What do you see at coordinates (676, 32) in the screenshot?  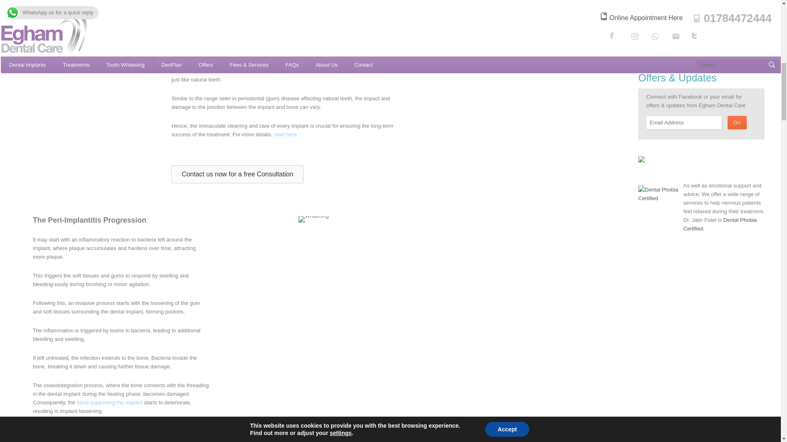 I see `Submit Request` at bounding box center [676, 32].